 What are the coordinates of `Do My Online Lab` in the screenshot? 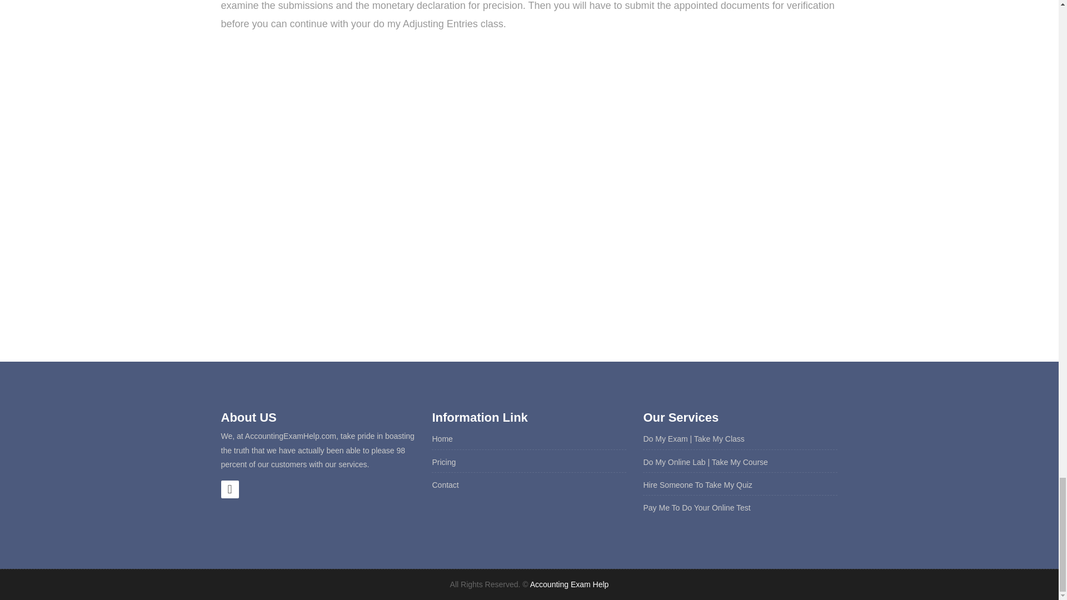 It's located at (674, 462).